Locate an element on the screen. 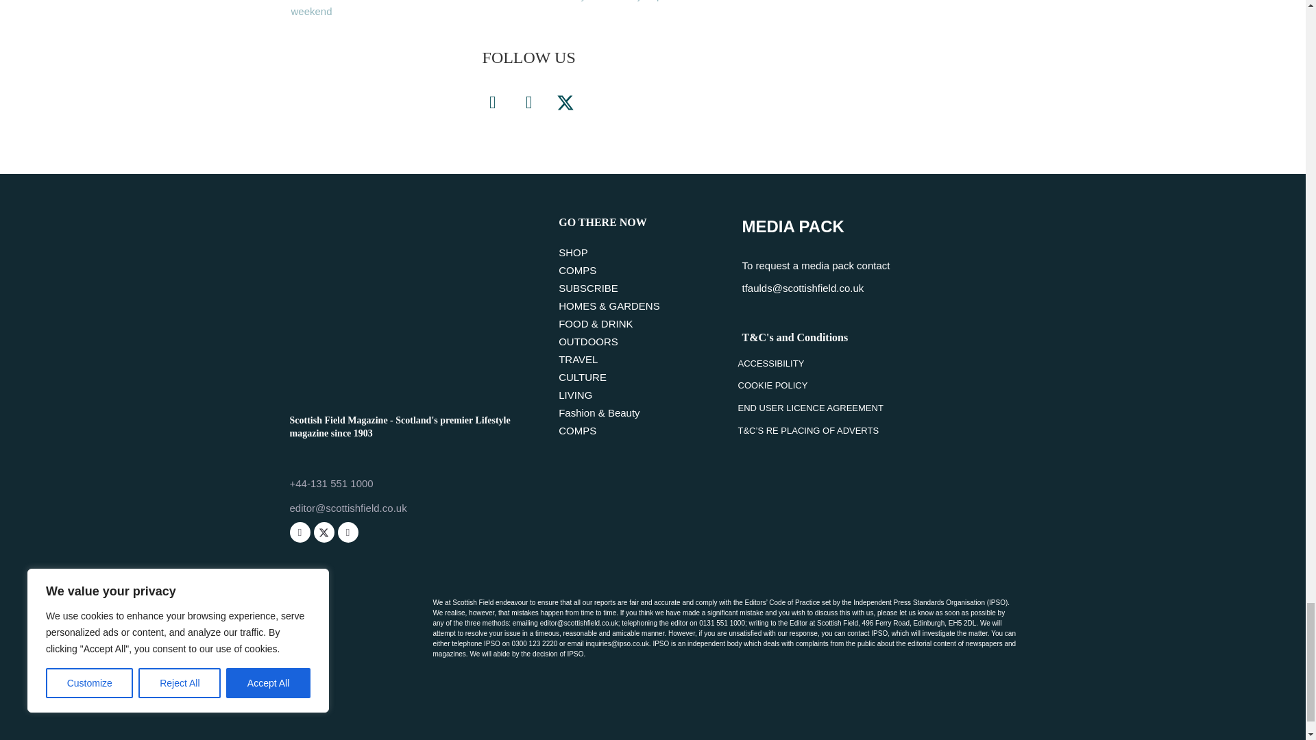 Image resolution: width=1316 pixels, height=740 pixels. Facebook is located at coordinates (492, 103).